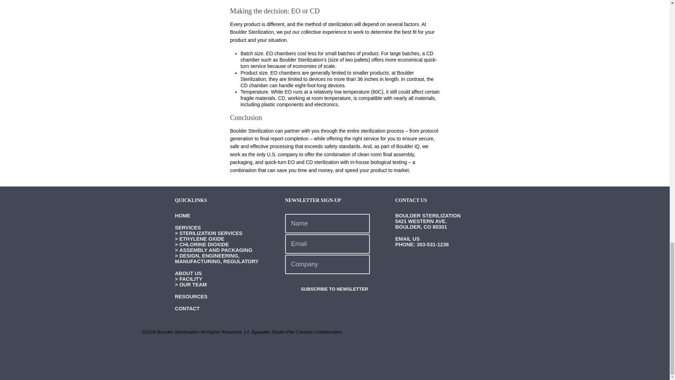 This screenshot has width=675, height=380. I want to click on ASSEMBLY AND PACKAGING, so click(216, 250).